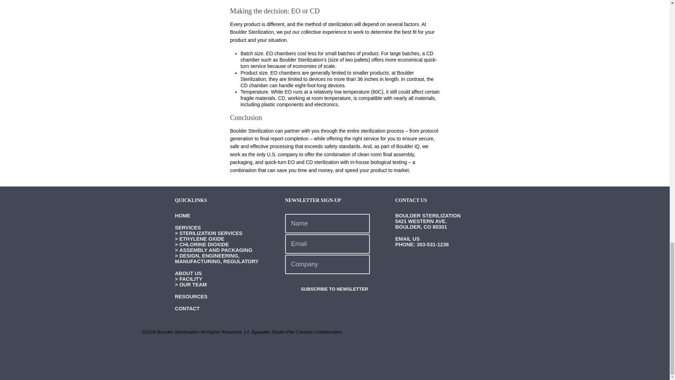 This screenshot has width=675, height=380. I want to click on ASSEMBLY AND PACKAGING, so click(216, 250).